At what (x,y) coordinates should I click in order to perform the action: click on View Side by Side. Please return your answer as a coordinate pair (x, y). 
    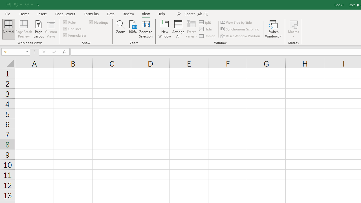
    Looking at the image, I should click on (236, 22).